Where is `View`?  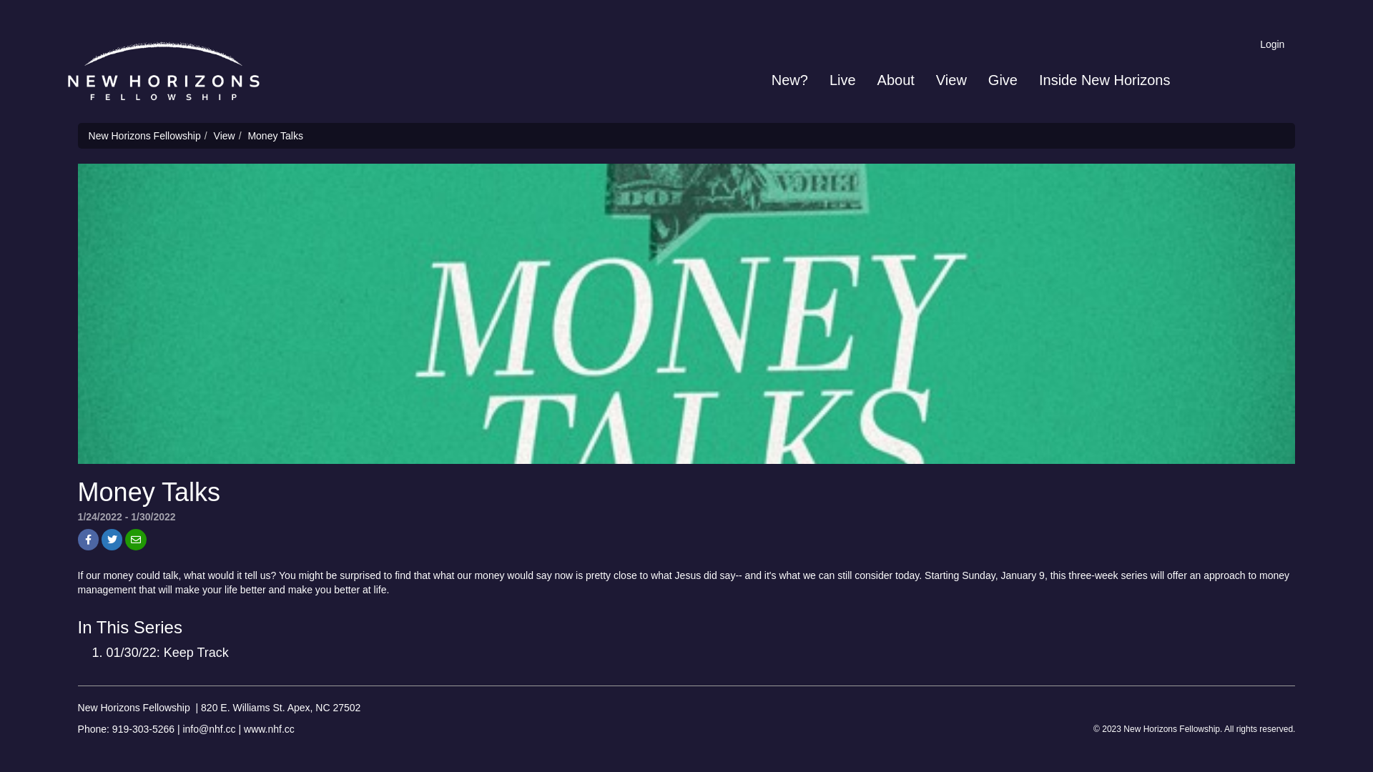
View is located at coordinates (951, 80).